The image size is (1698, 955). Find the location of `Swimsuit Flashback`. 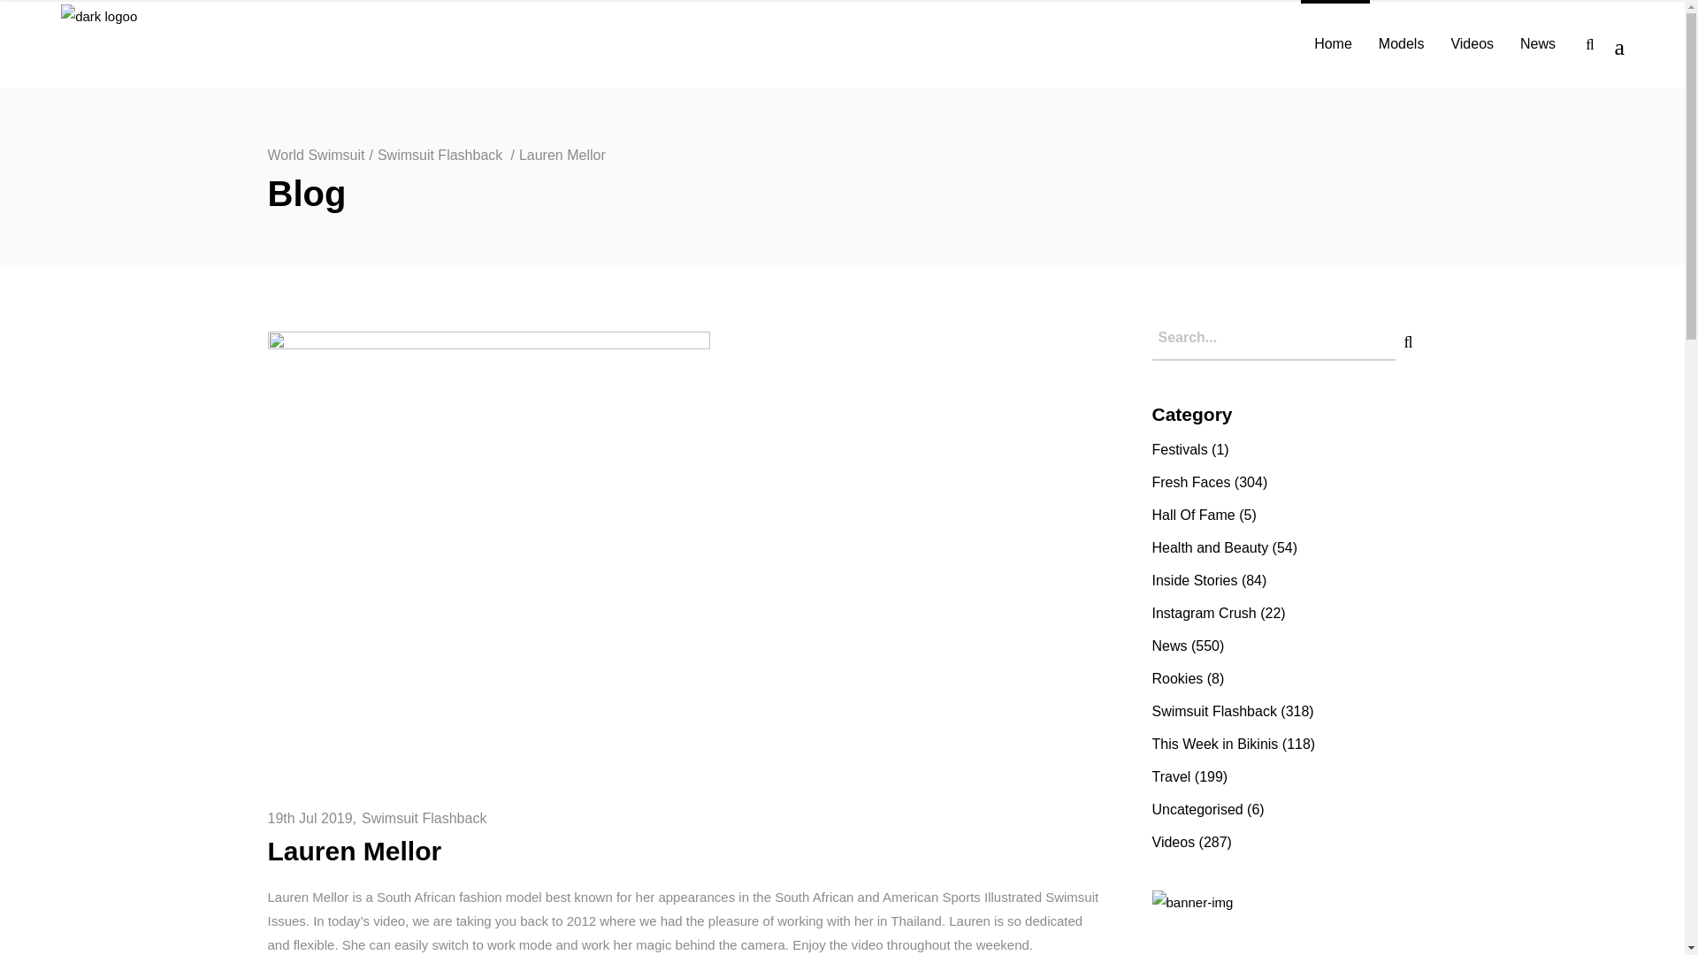

Swimsuit Flashback is located at coordinates (440, 155).